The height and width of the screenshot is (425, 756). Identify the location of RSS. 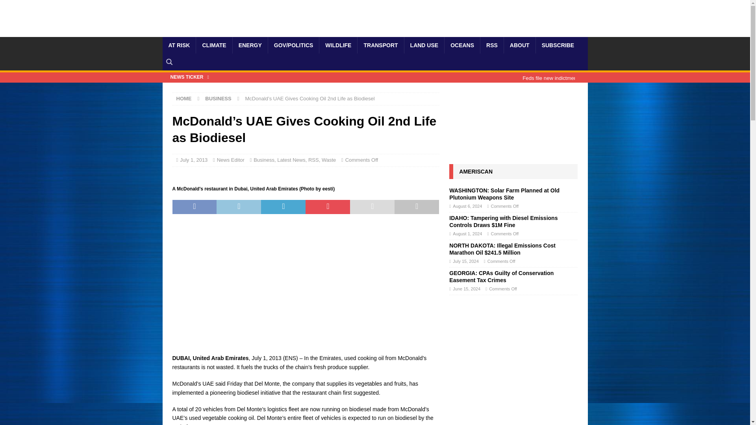
(491, 45).